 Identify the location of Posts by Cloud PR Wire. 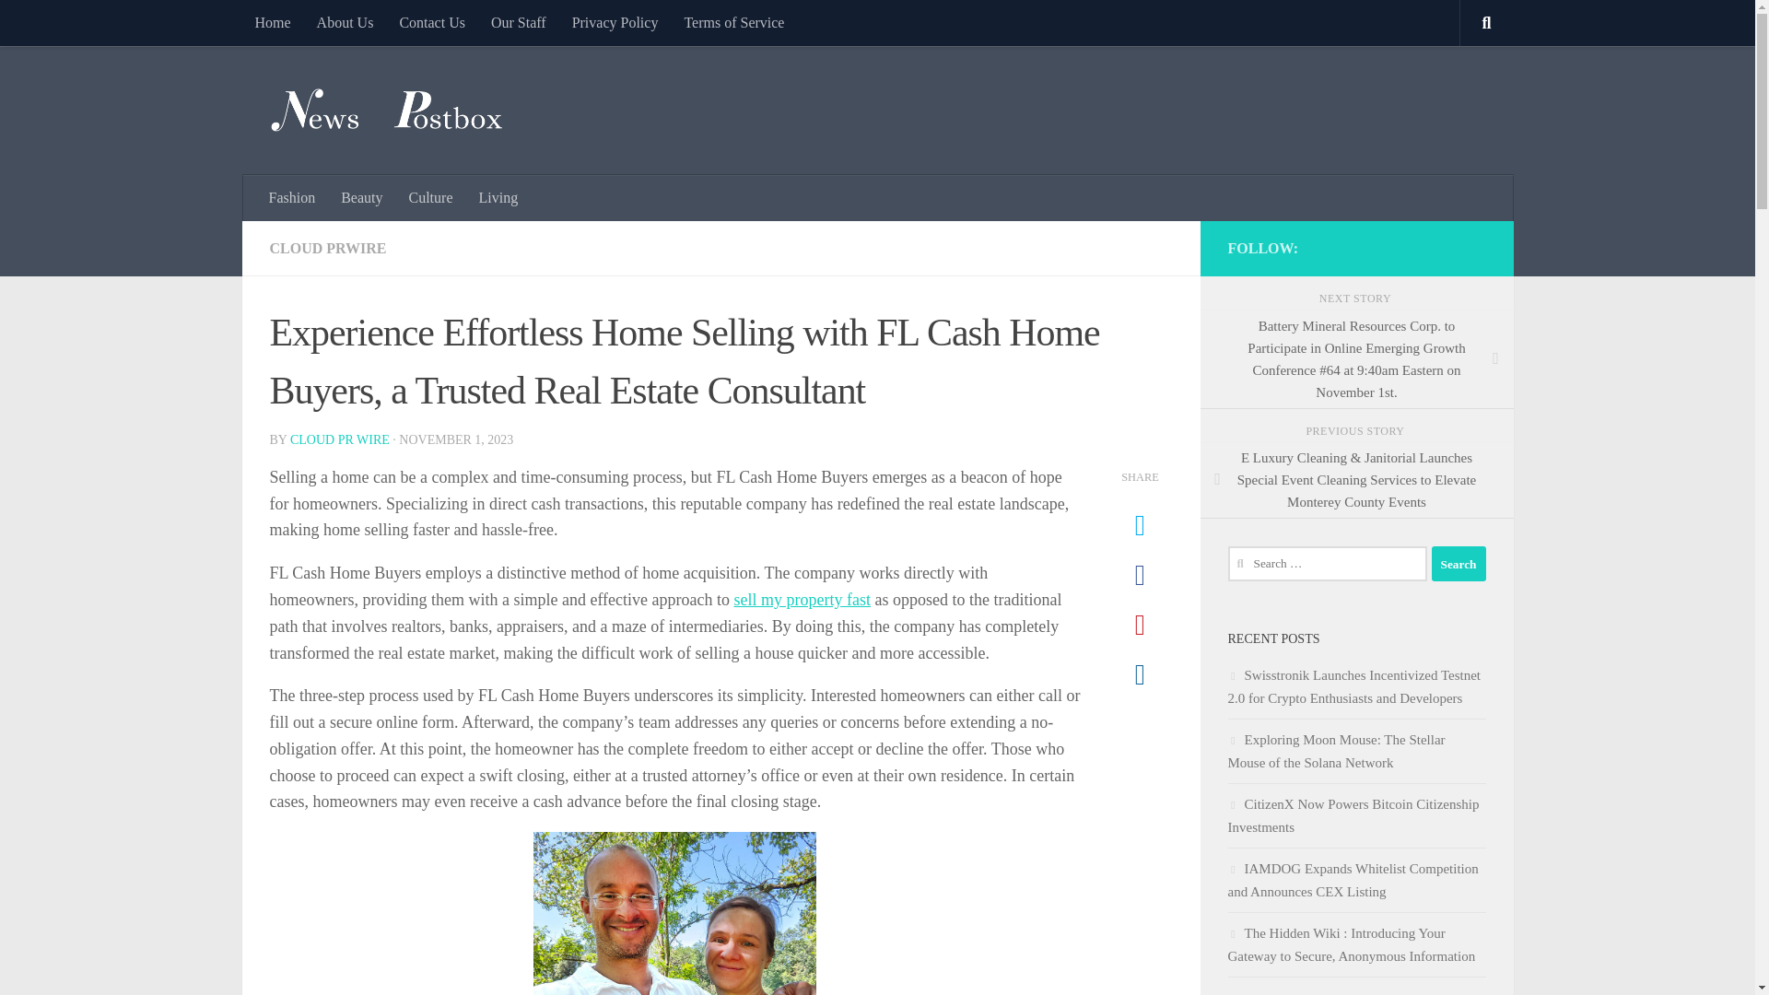
(339, 439).